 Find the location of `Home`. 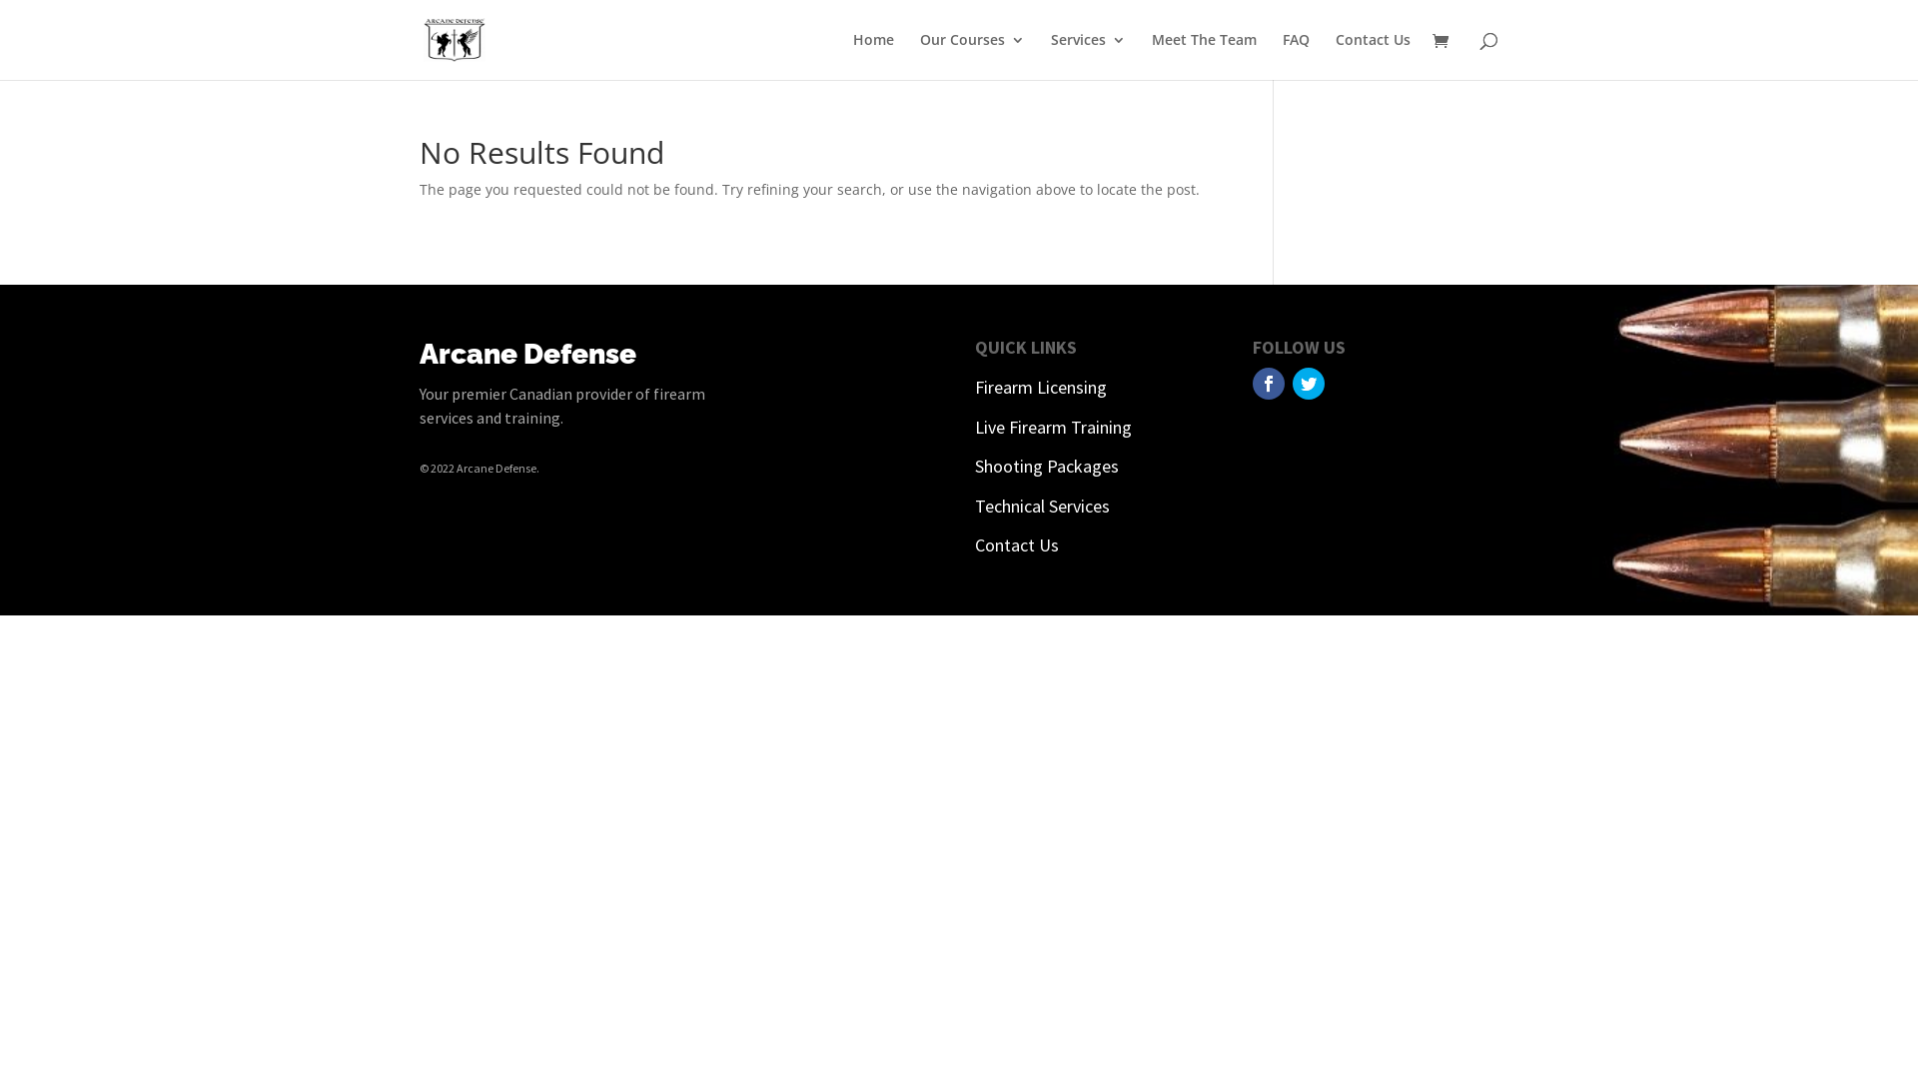

Home is located at coordinates (873, 56).